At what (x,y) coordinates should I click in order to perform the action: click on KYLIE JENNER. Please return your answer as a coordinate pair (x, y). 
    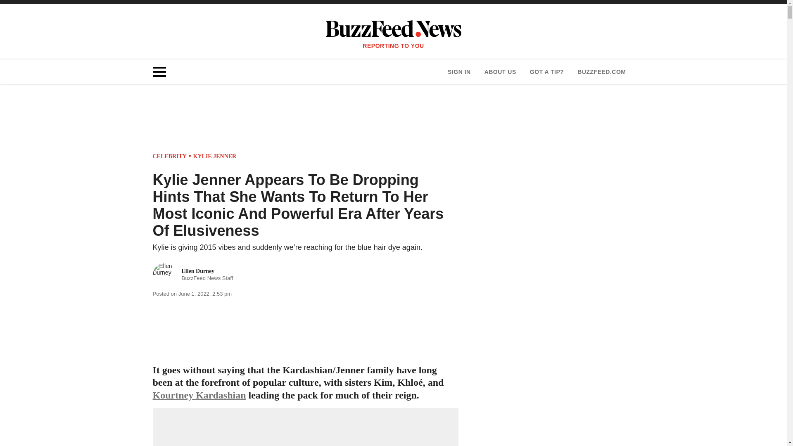
    Looking at the image, I should click on (601, 72).